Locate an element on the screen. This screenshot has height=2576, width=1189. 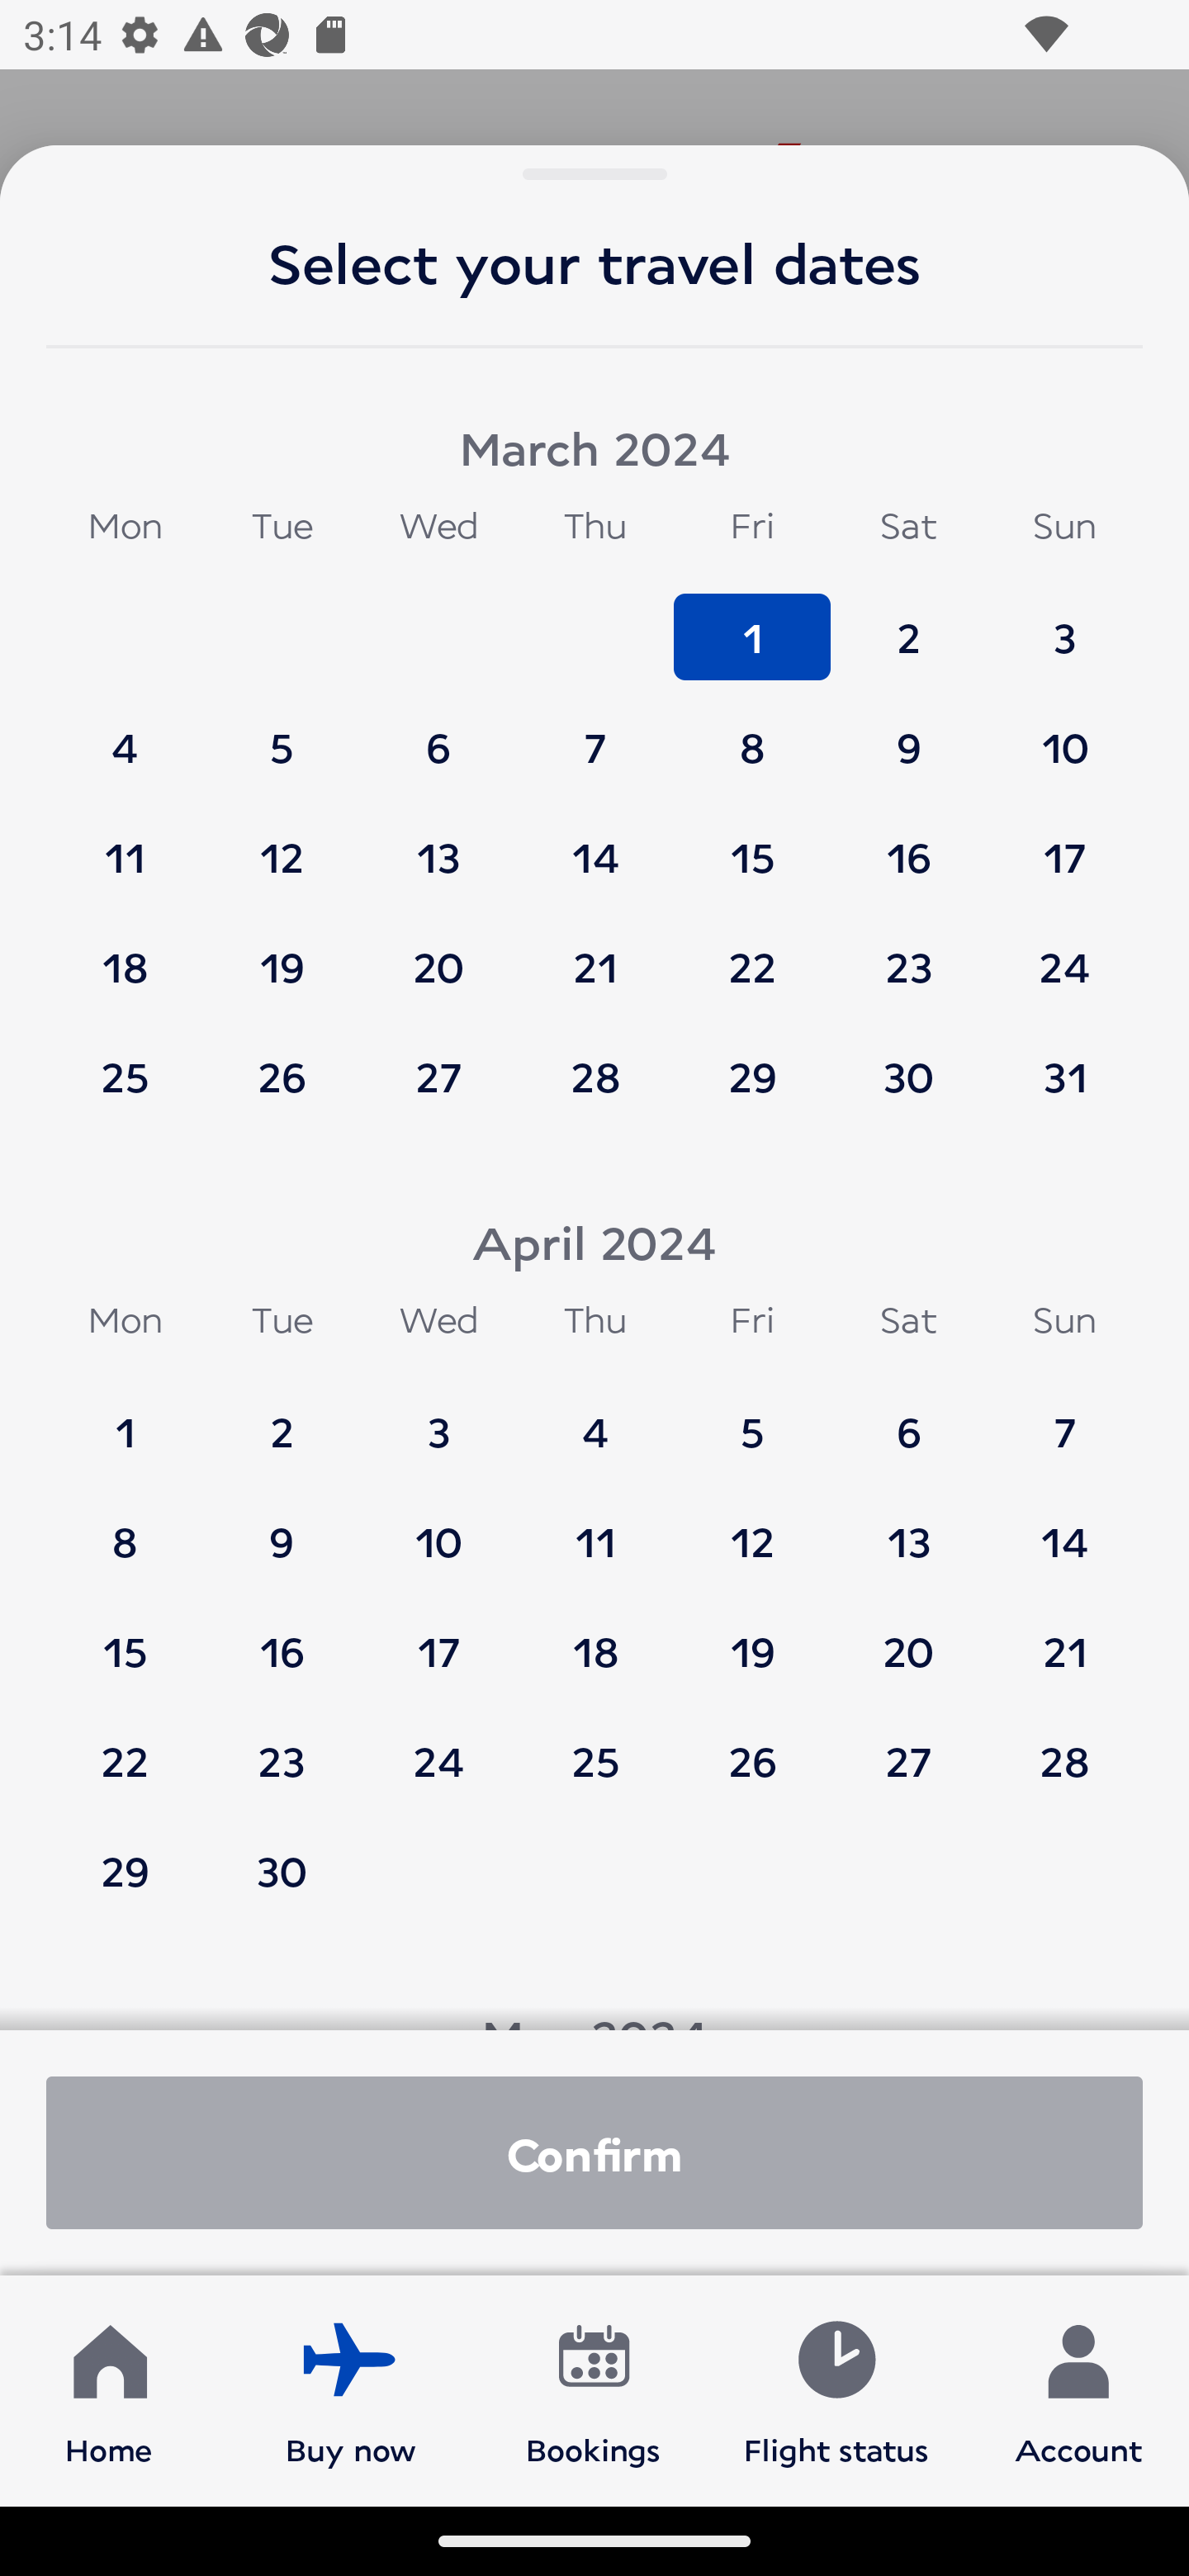
23 is located at coordinates (282, 1745).